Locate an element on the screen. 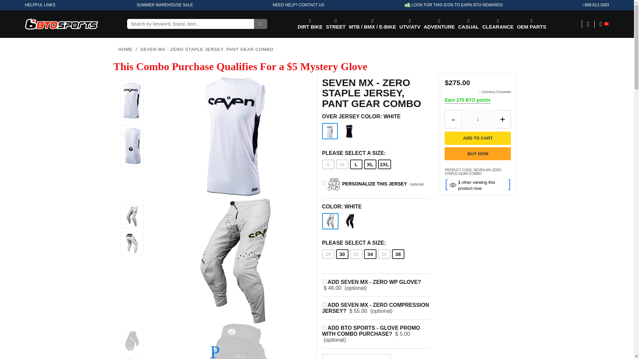 The image size is (639, 359). Yes is located at coordinates (324, 183).